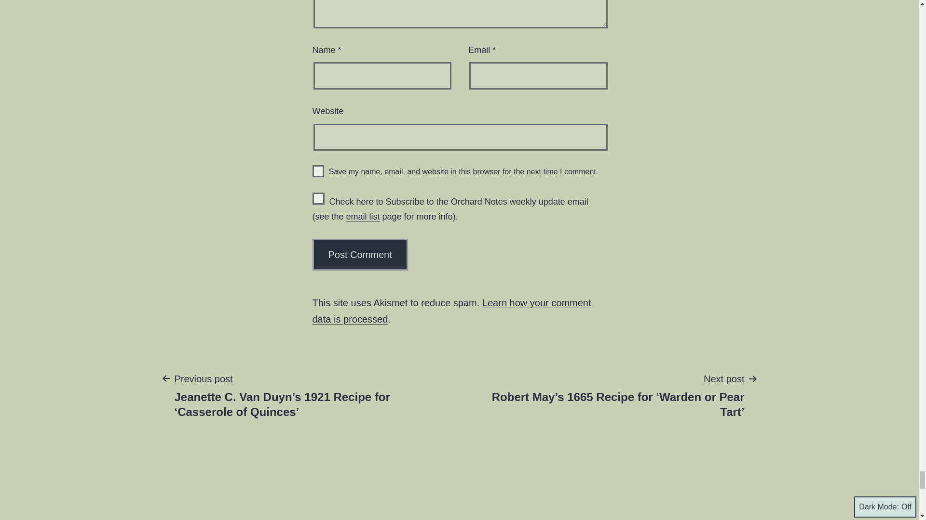 The width and height of the screenshot is (926, 520). What do you see at coordinates (318, 171) in the screenshot?
I see `yes` at bounding box center [318, 171].